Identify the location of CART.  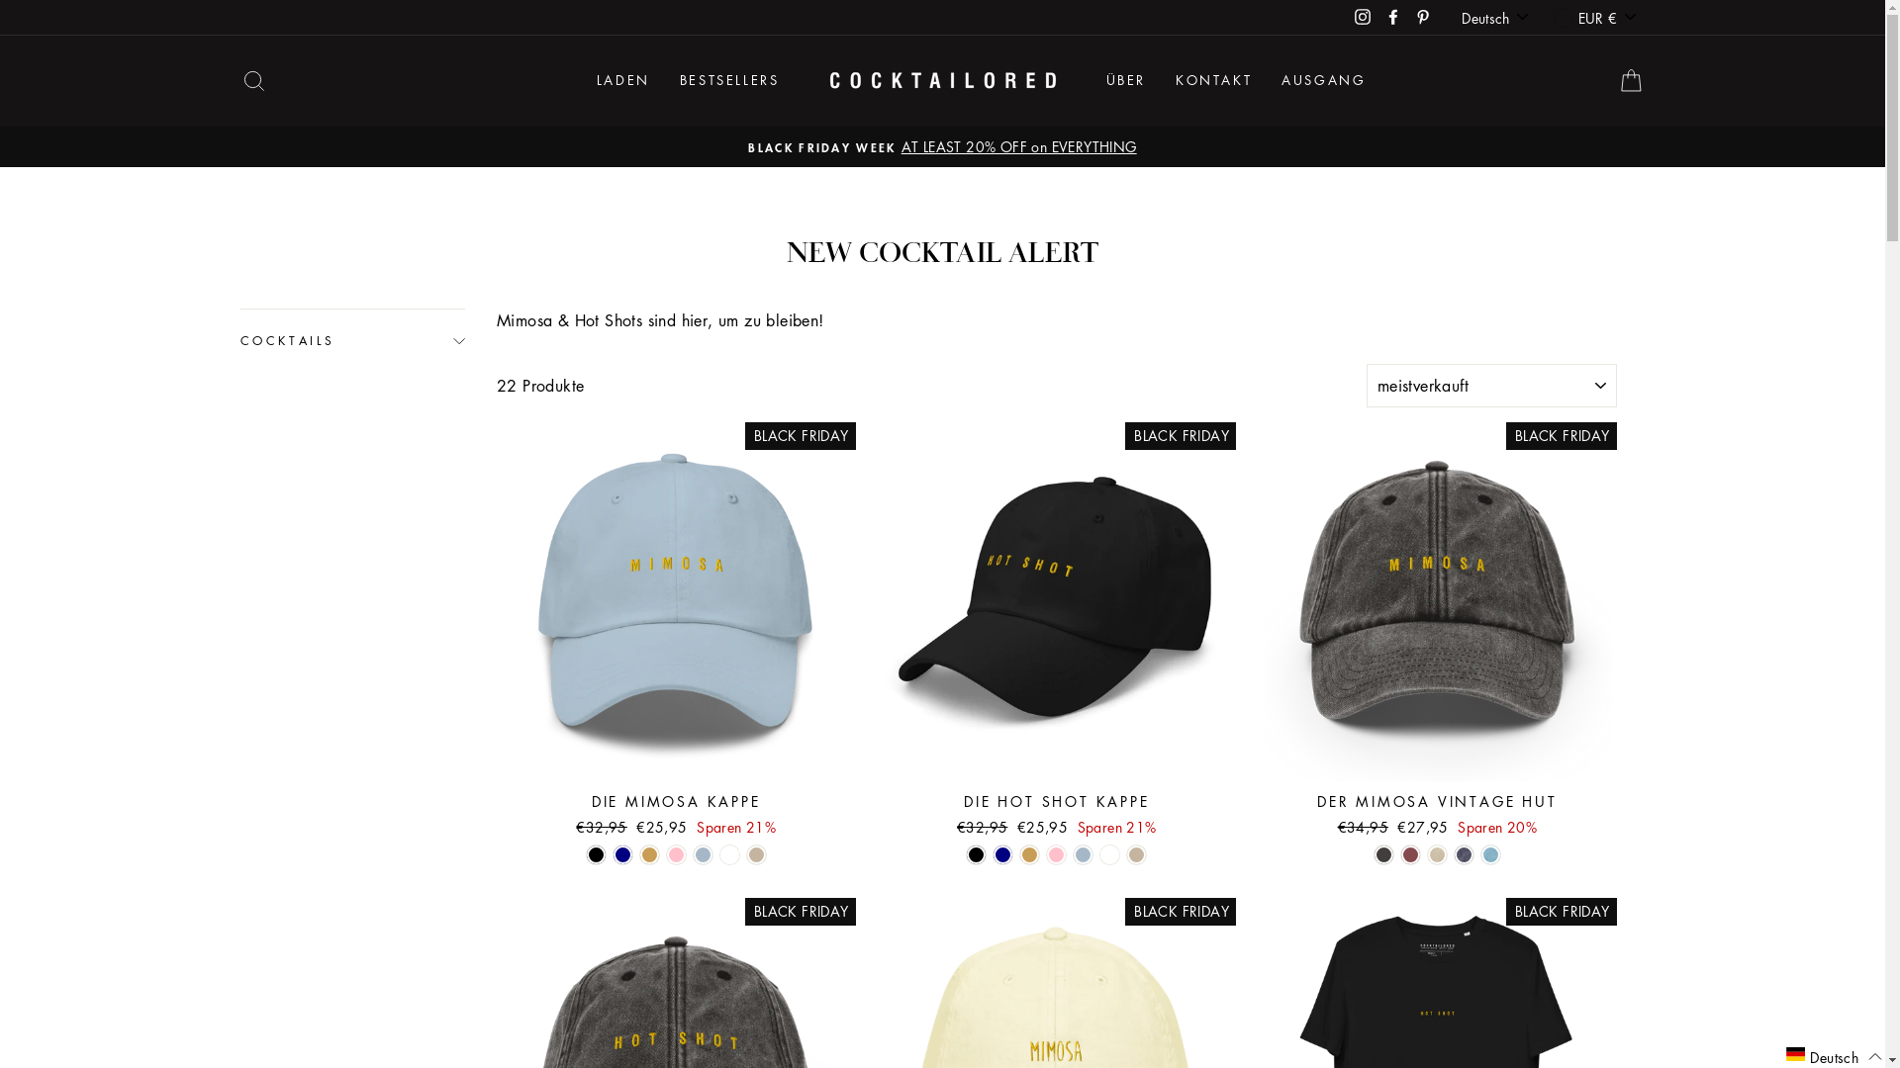
(1631, 81).